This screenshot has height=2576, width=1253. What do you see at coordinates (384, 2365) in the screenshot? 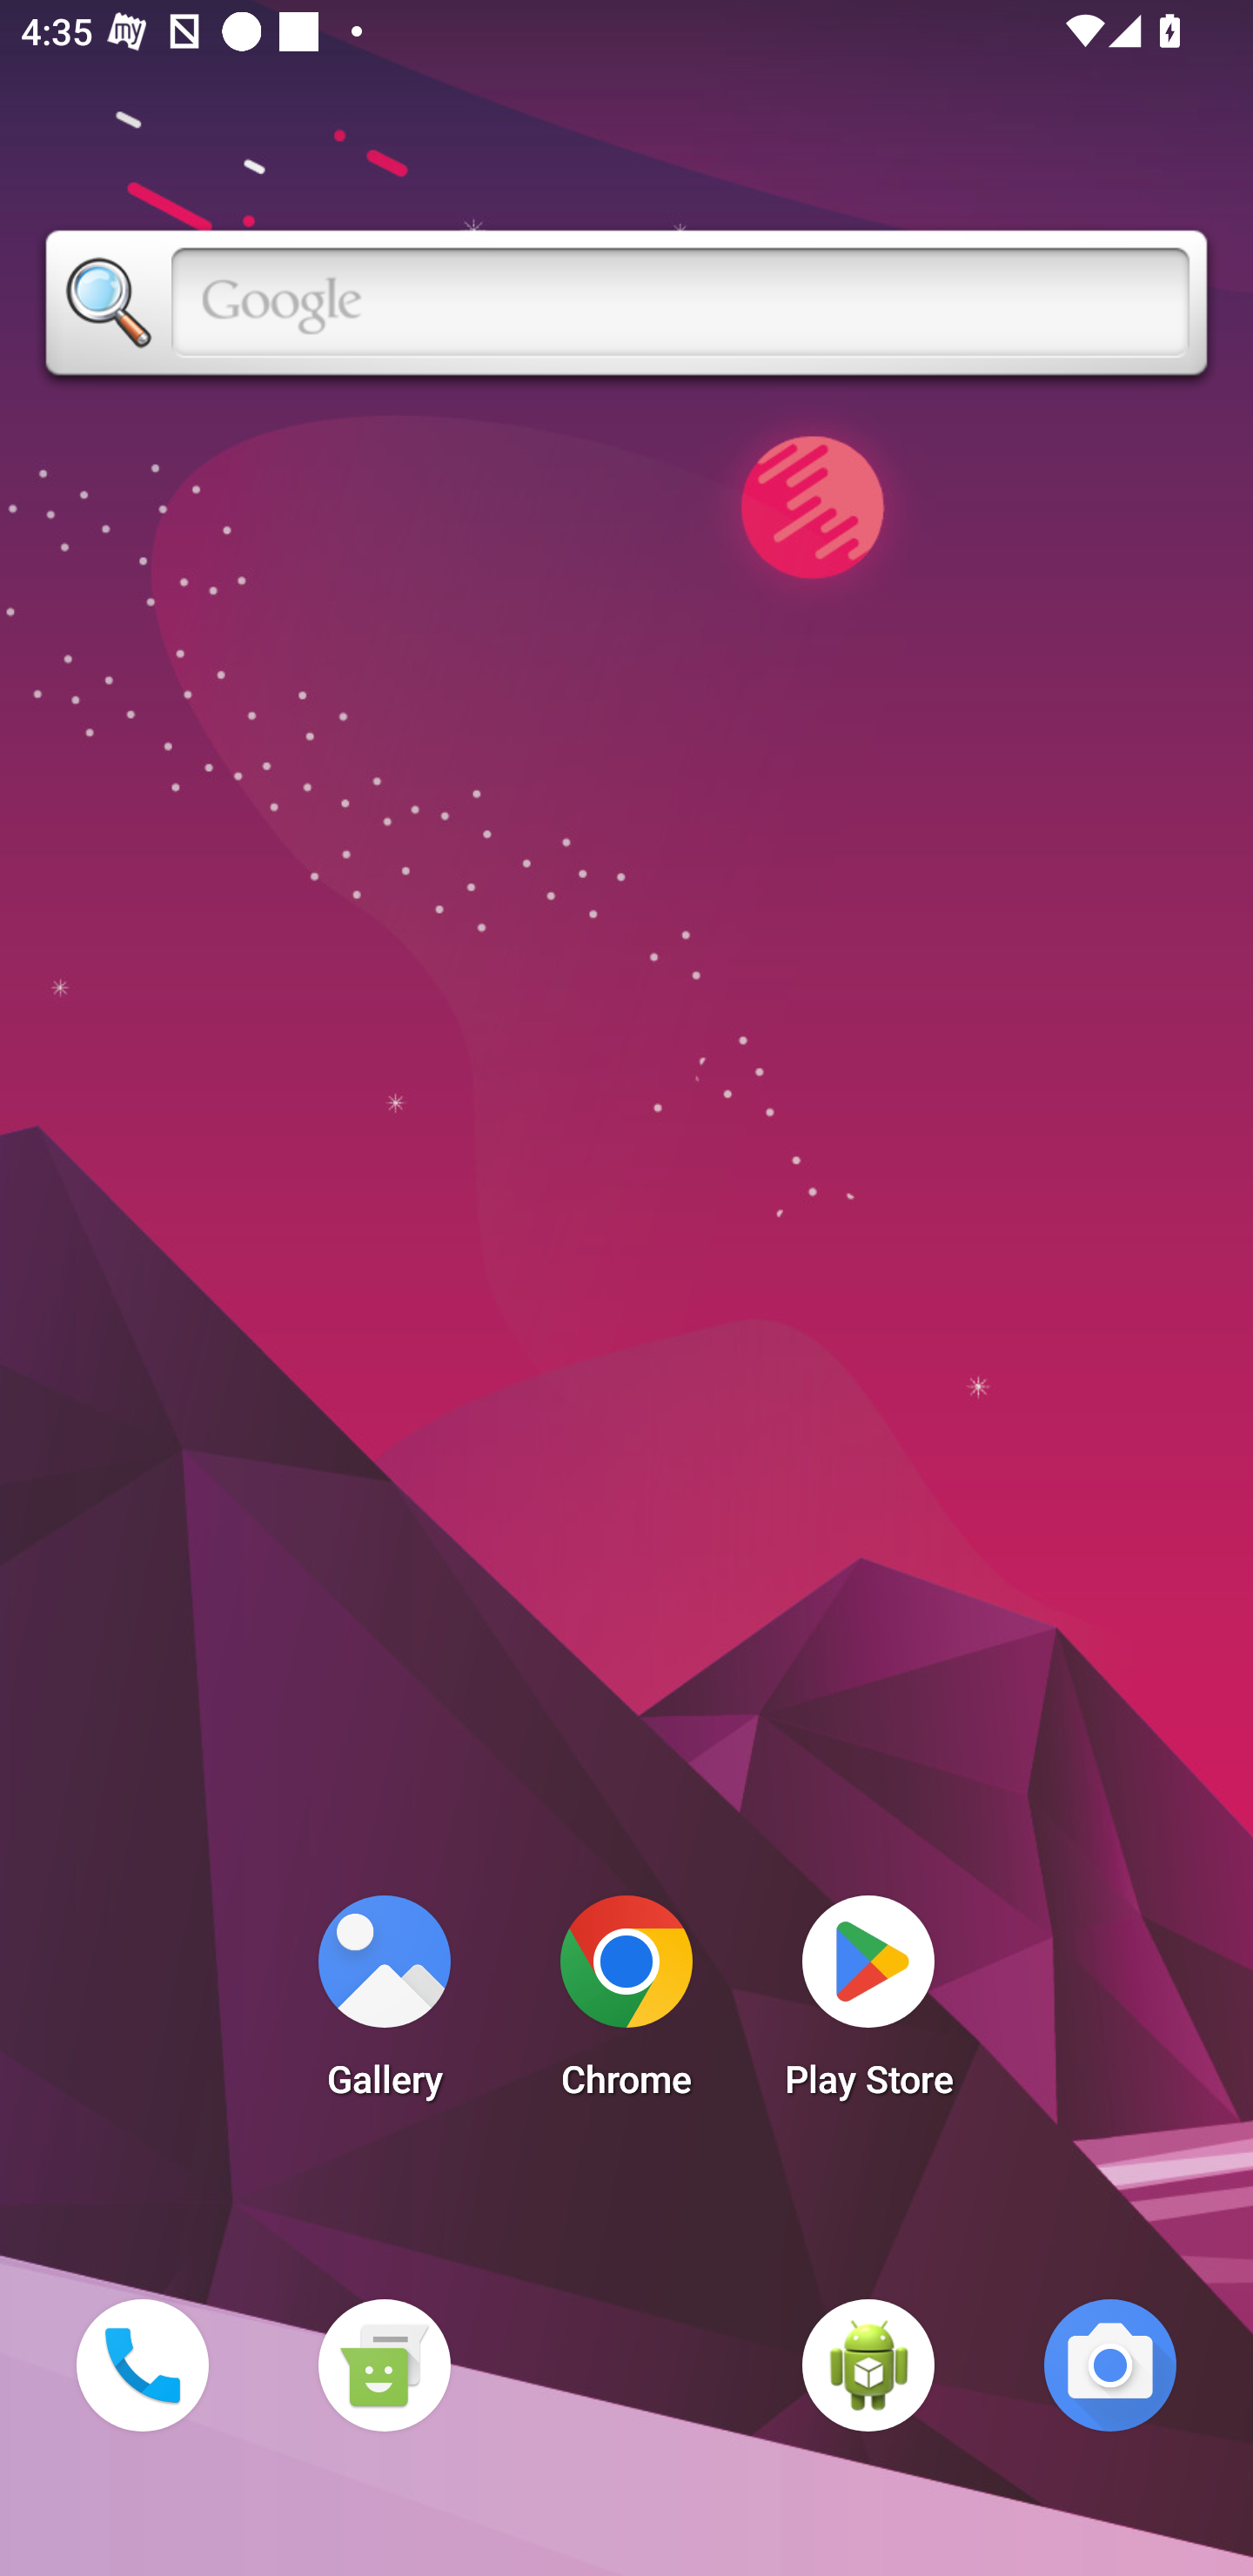
I see `Messaging` at bounding box center [384, 2365].